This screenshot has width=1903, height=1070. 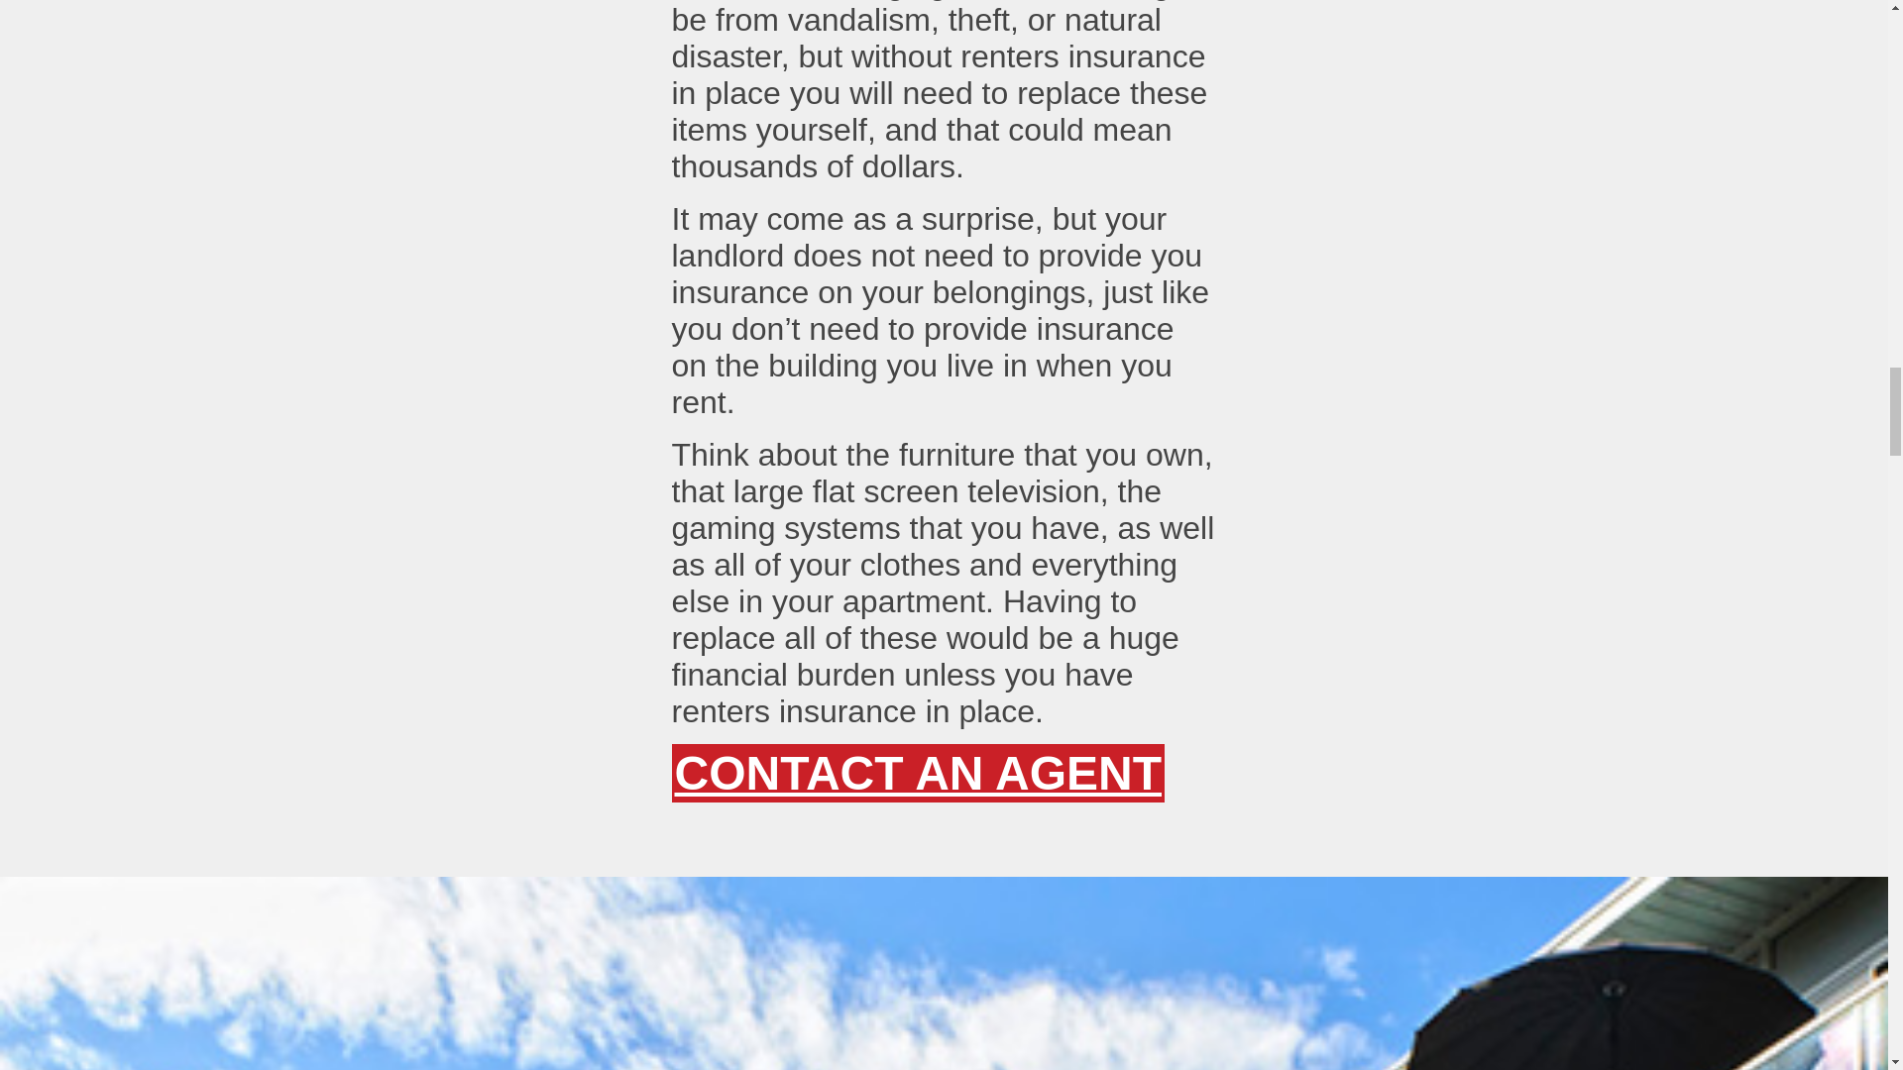 I want to click on CONTACT AN AGENT, so click(x=918, y=773).